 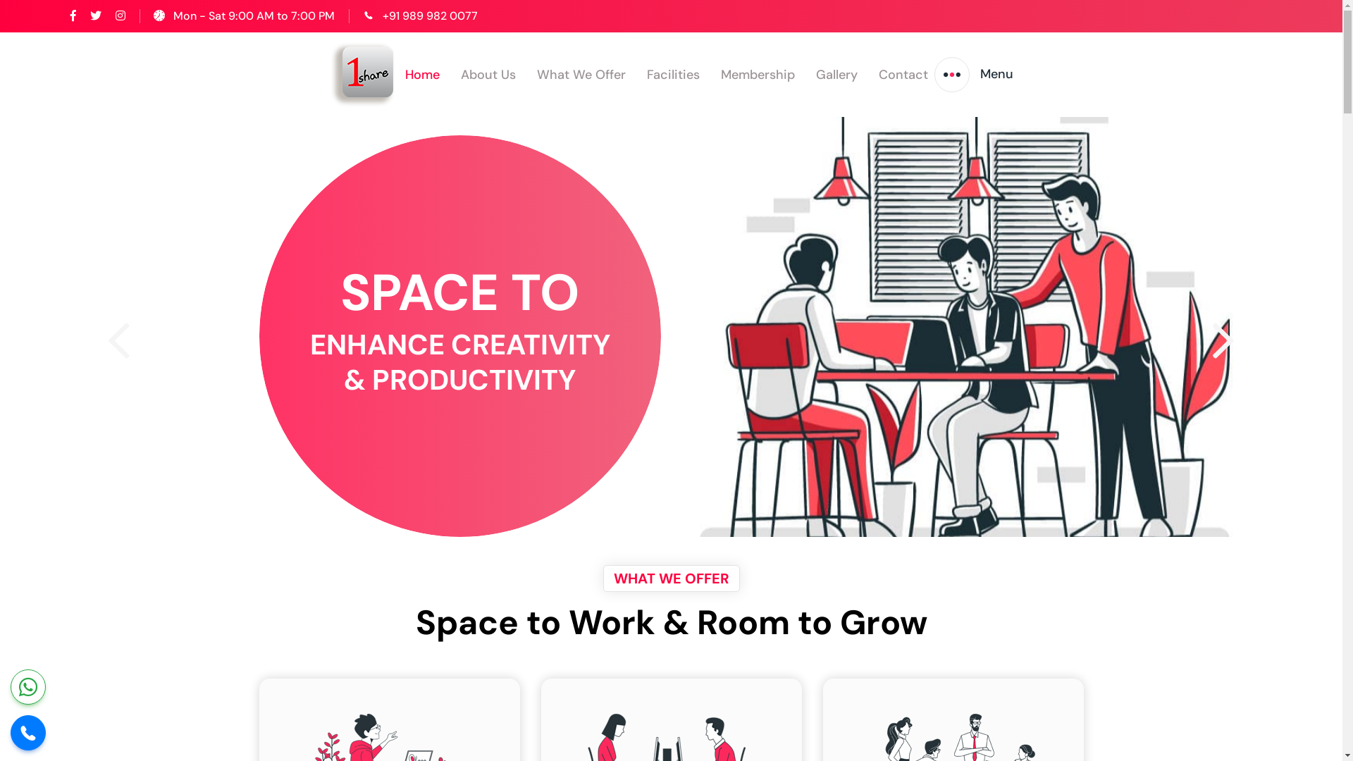 What do you see at coordinates (674, 75) in the screenshot?
I see `Facilities` at bounding box center [674, 75].